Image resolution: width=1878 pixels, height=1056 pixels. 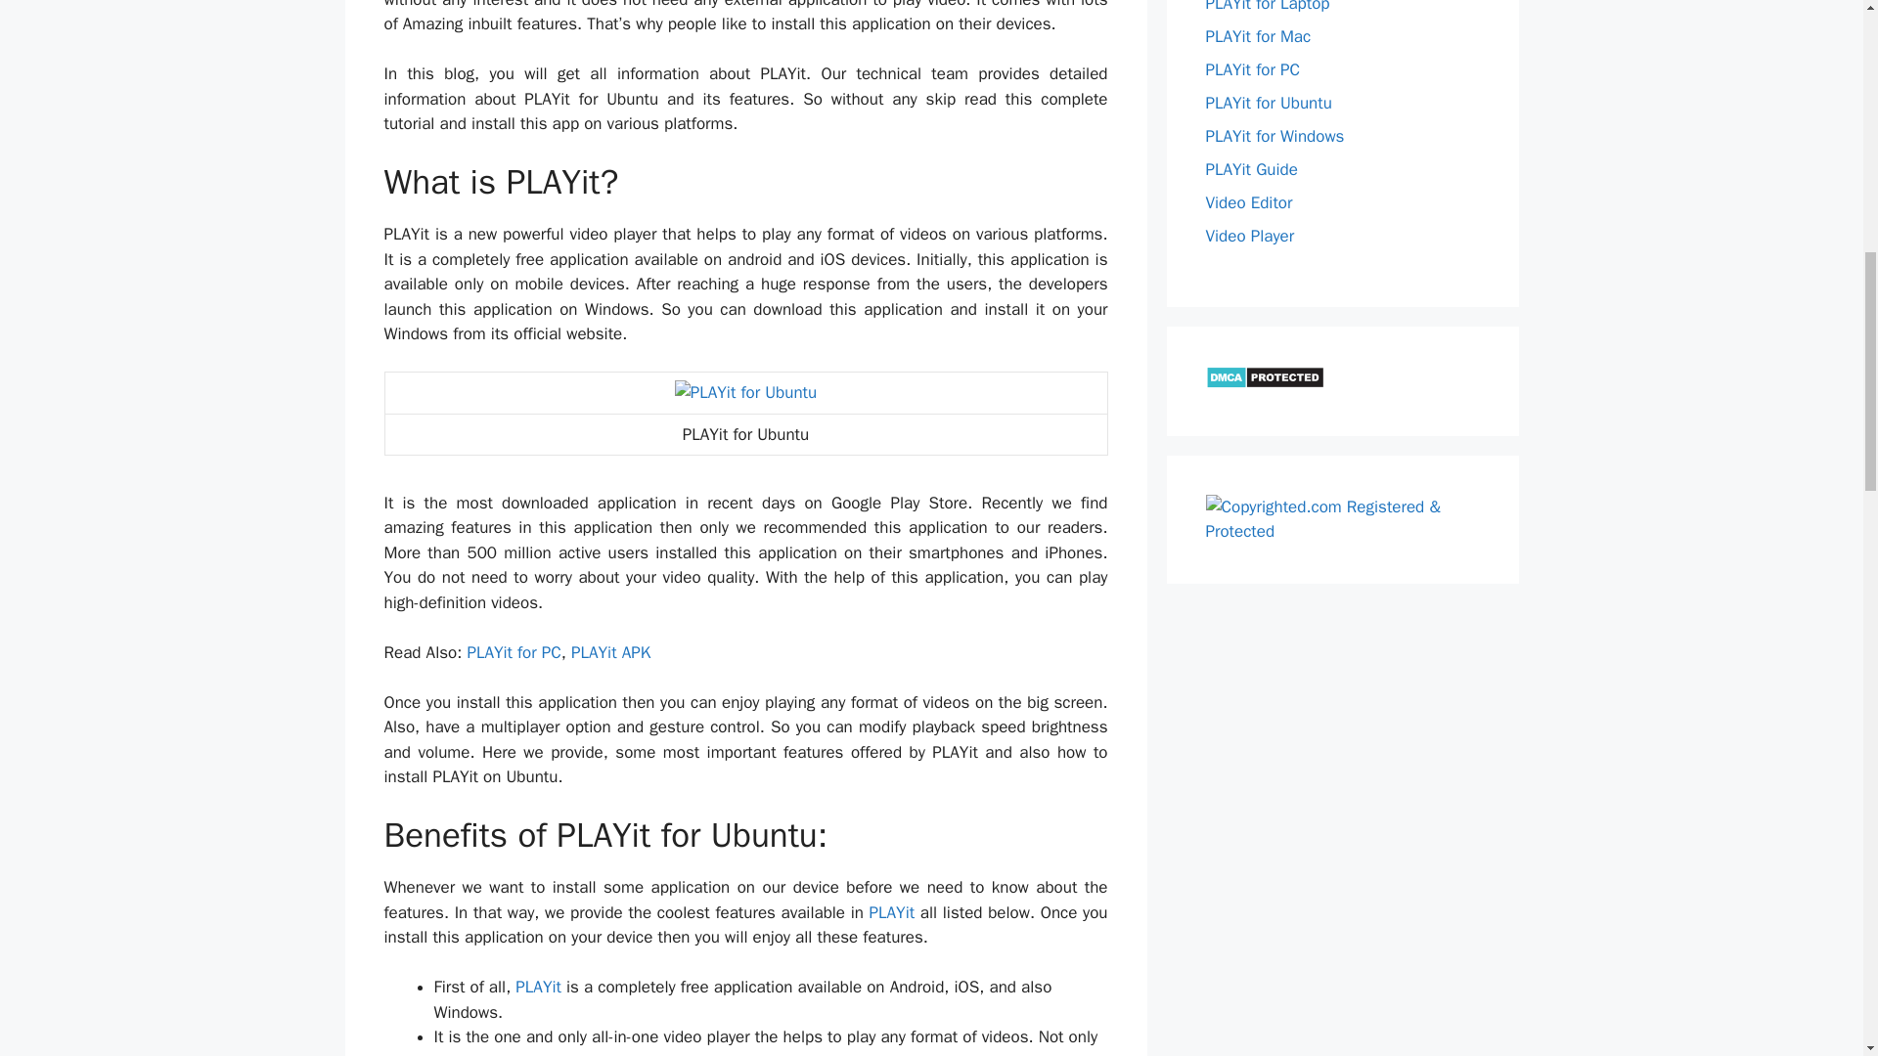 What do you see at coordinates (513, 652) in the screenshot?
I see `PLAYit for PC` at bounding box center [513, 652].